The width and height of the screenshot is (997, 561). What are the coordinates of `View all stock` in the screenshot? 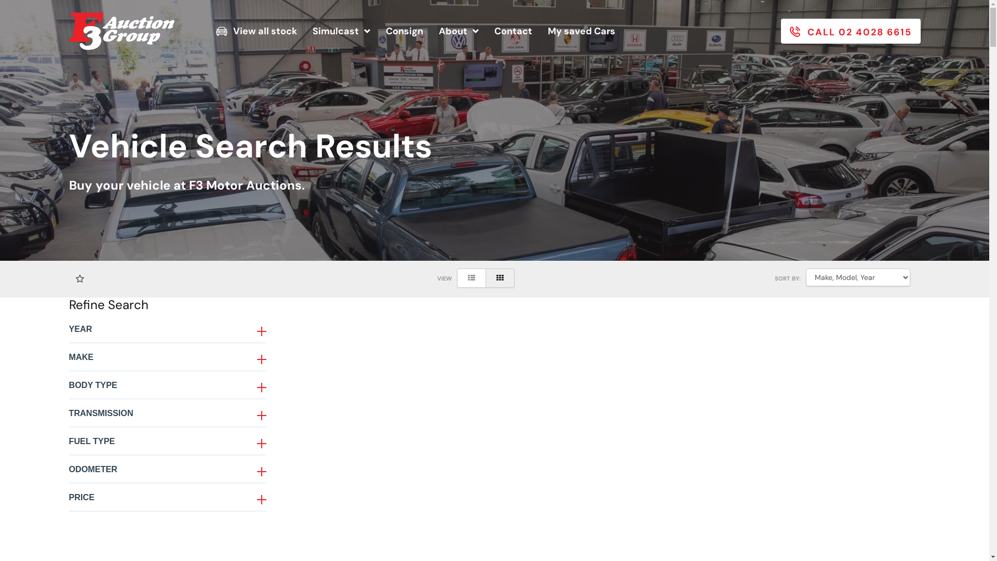 It's located at (257, 31).